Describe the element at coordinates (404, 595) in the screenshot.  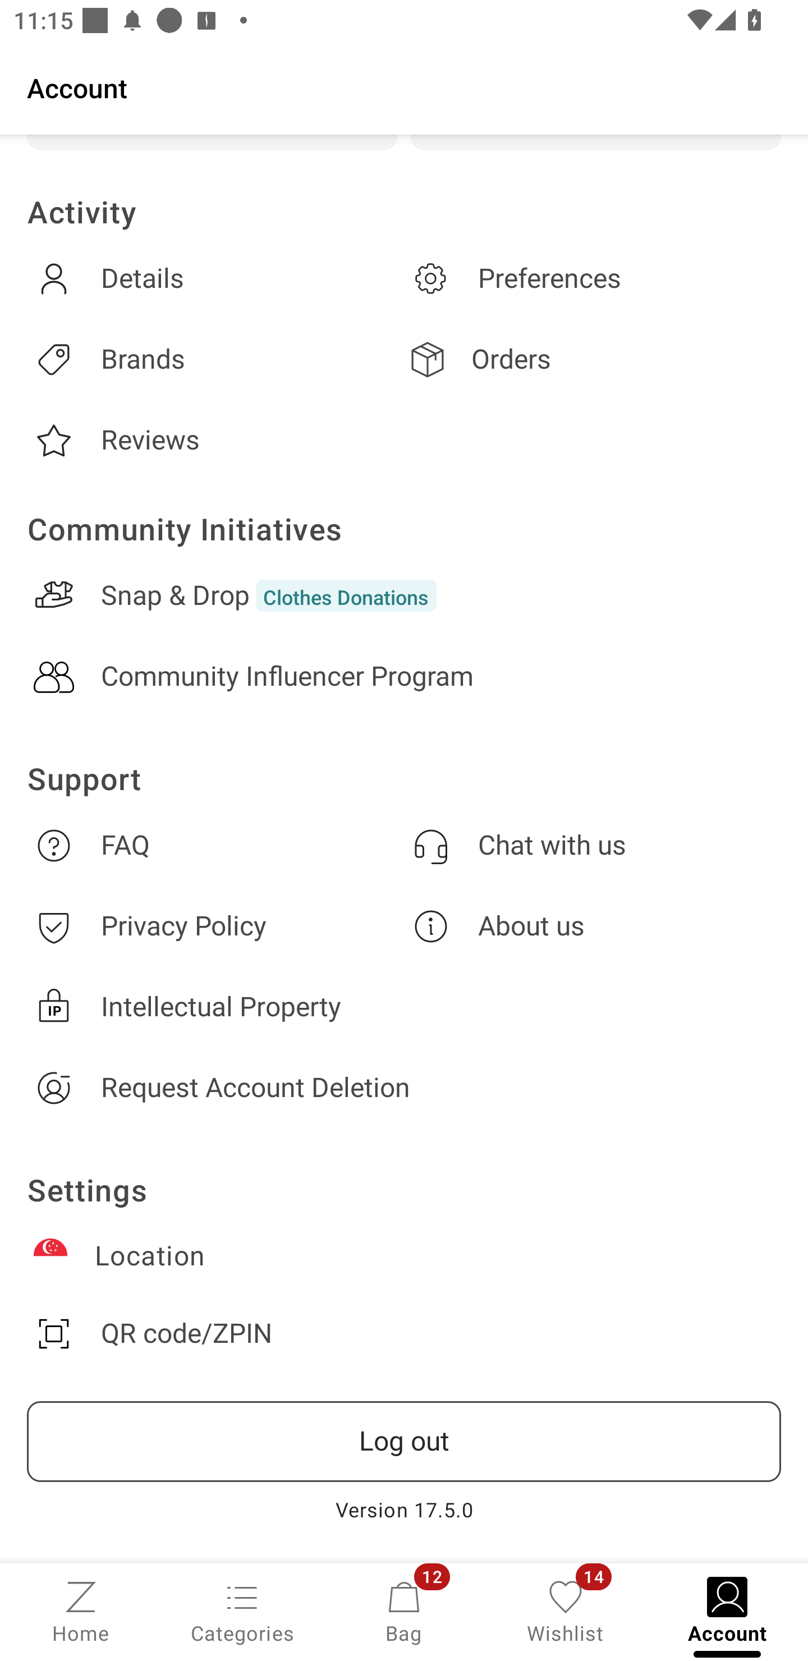
I see `Snap & DropClothes Donations` at that location.